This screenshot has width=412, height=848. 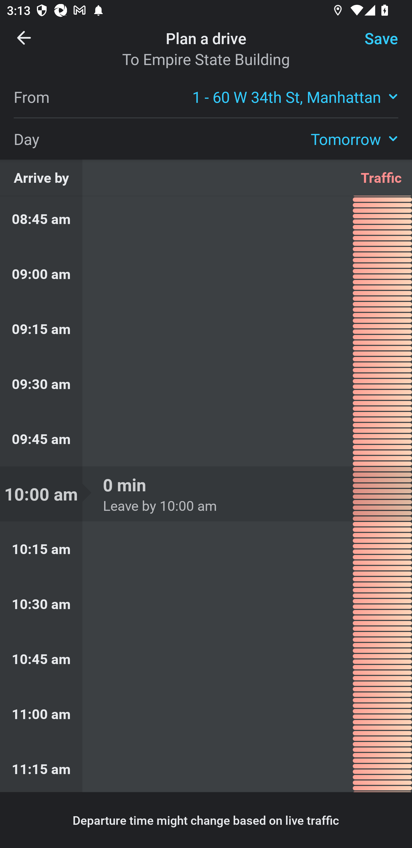 I want to click on 09:15 am, so click(x=206, y=328).